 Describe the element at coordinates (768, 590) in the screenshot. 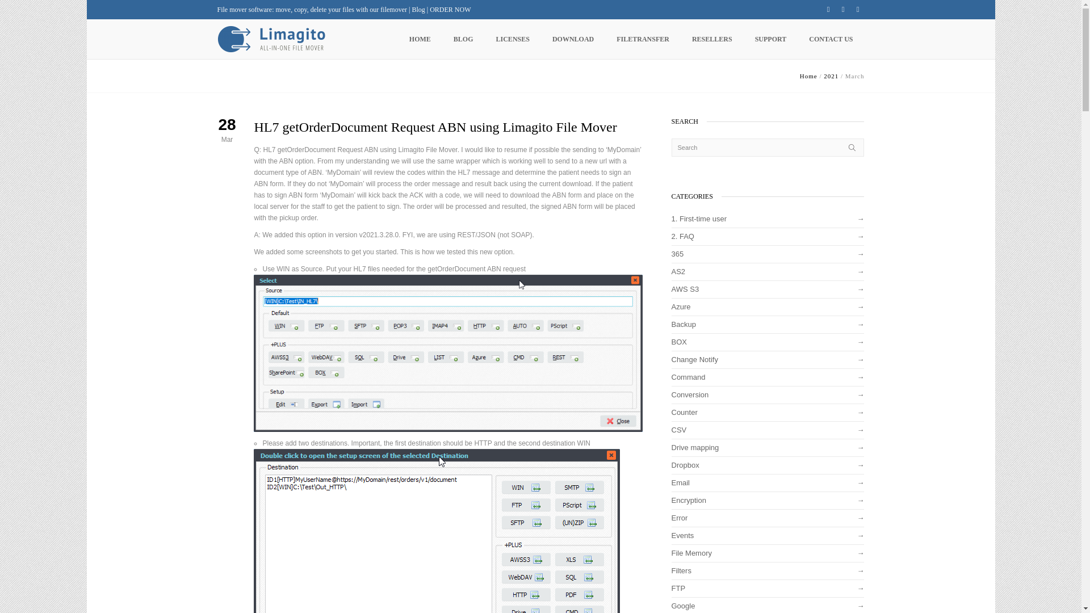

I see `Blog articles related to FTP` at that location.